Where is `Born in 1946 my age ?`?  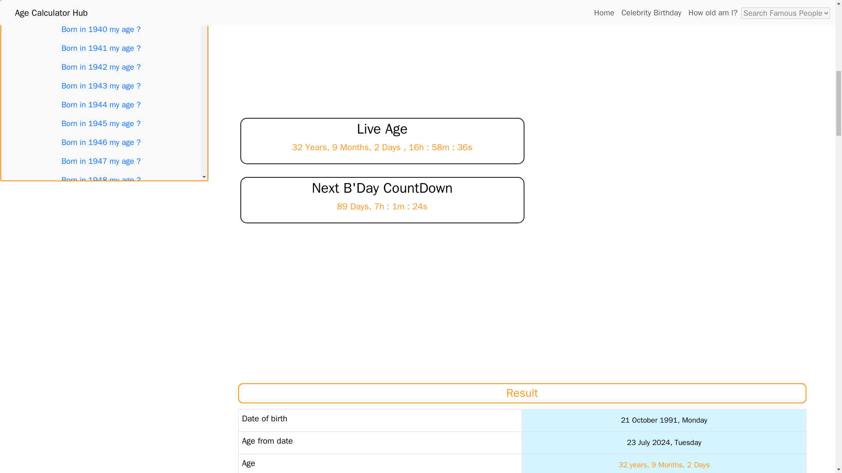
Born in 1946 my age ? is located at coordinates (101, 142).